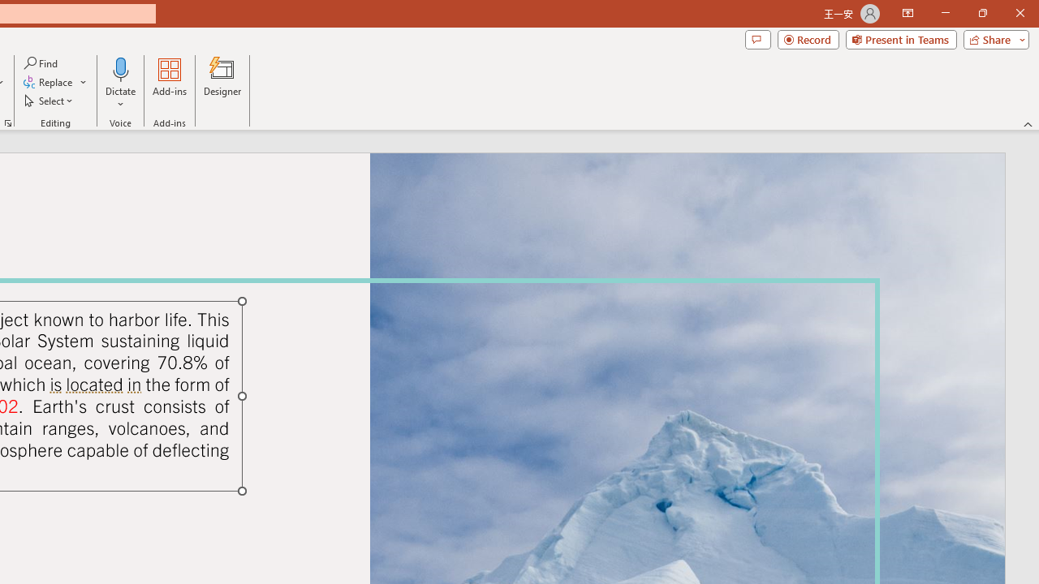 The image size is (1039, 584). Describe the element at coordinates (222, 83) in the screenshot. I see `Designer` at that location.